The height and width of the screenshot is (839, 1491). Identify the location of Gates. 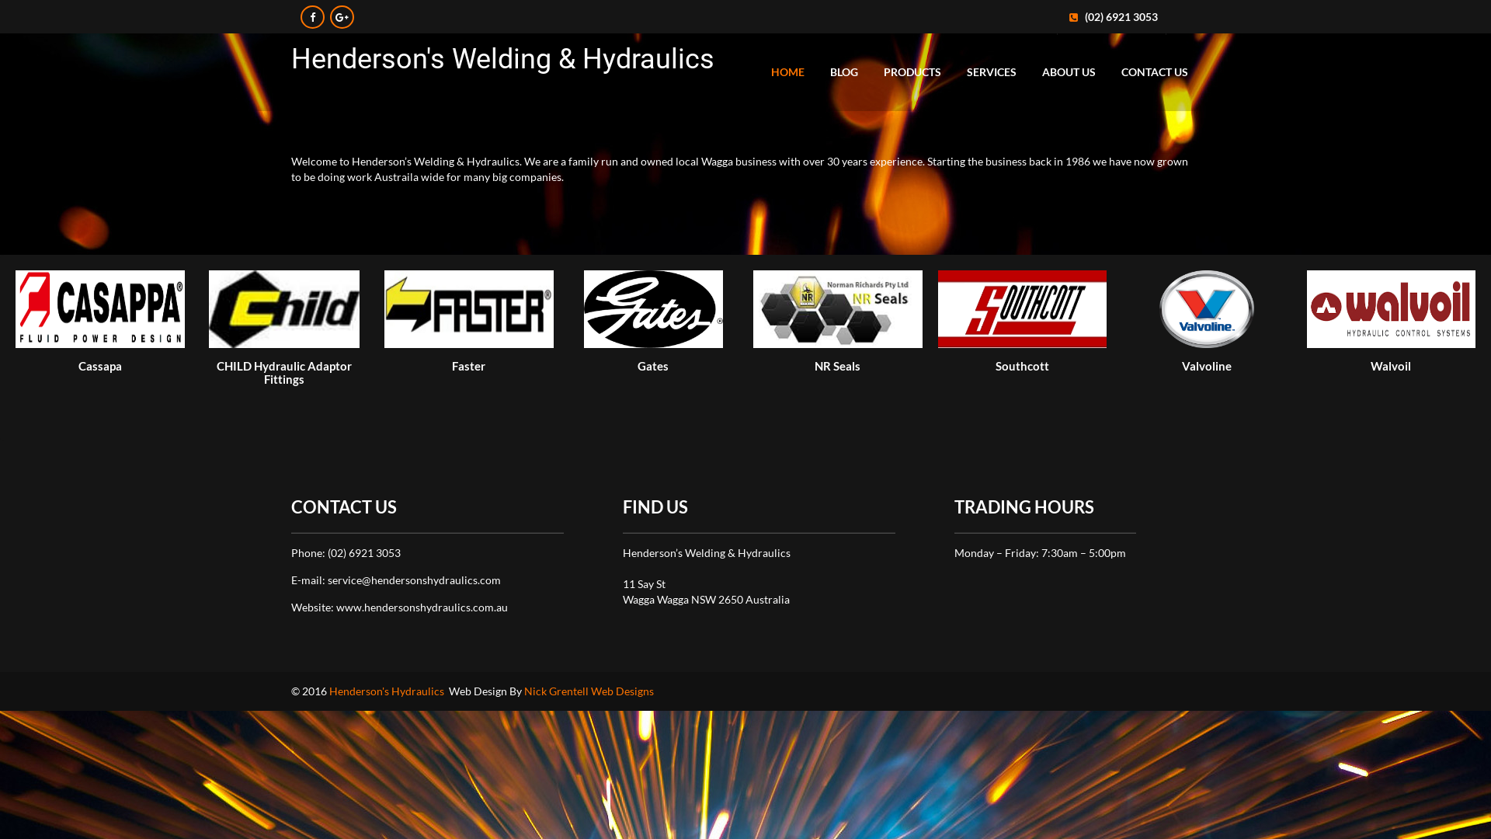
(654, 328).